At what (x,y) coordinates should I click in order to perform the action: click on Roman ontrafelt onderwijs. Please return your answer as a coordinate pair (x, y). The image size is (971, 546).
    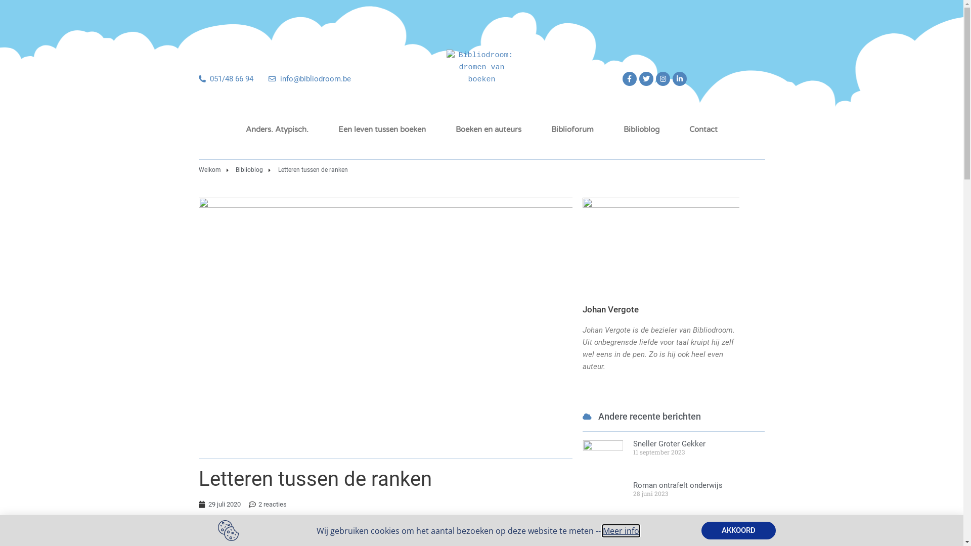
    Looking at the image, I should click on (678, 485).